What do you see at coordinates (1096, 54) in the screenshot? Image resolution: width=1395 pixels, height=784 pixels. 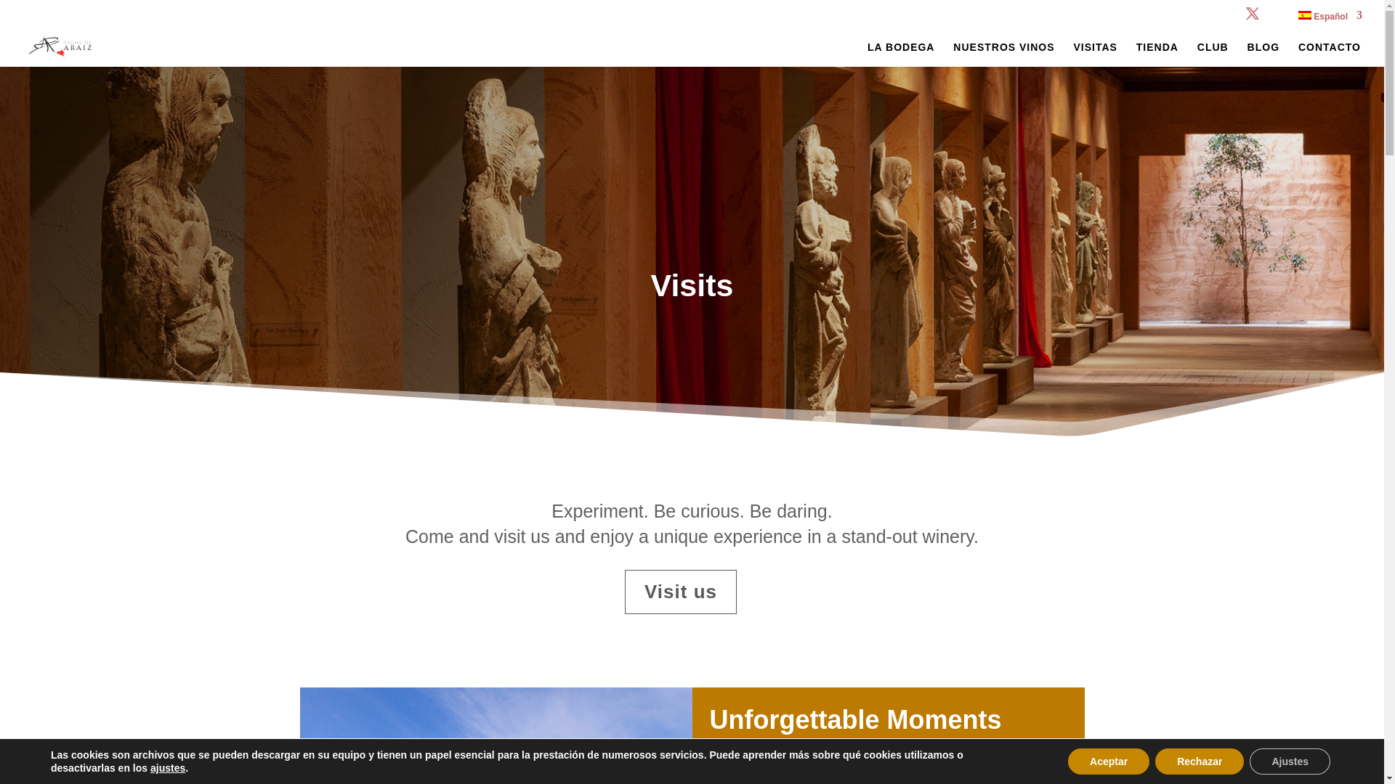 I see `VISITAS` at bounding box center [1096, 54].